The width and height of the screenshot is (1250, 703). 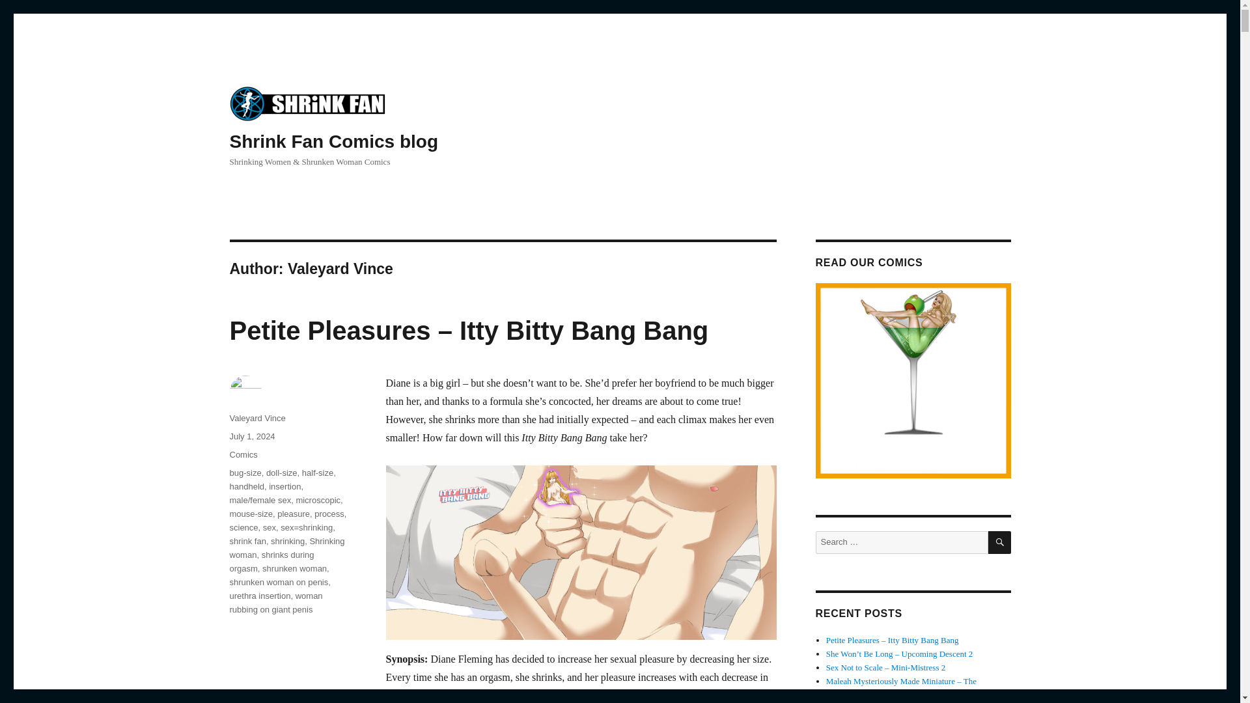 What do you see at coordinates (257, 418) in the screenshot?
I see `Valeyard Vince` at bounding box center [257, 418].